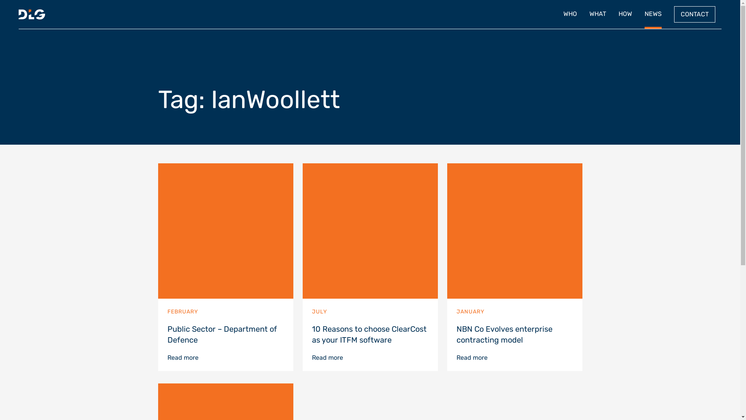  Describe the element at coordinates (598, 14) in the screenshot. I see `WHAT` at that location.